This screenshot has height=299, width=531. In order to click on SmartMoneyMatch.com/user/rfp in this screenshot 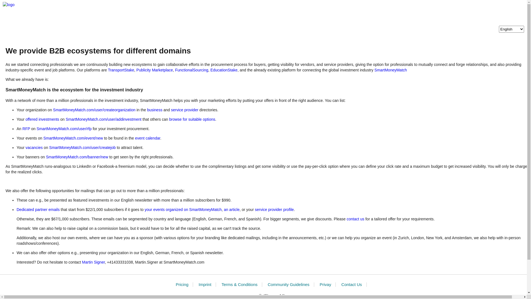, I will do `click(64, 129)`.